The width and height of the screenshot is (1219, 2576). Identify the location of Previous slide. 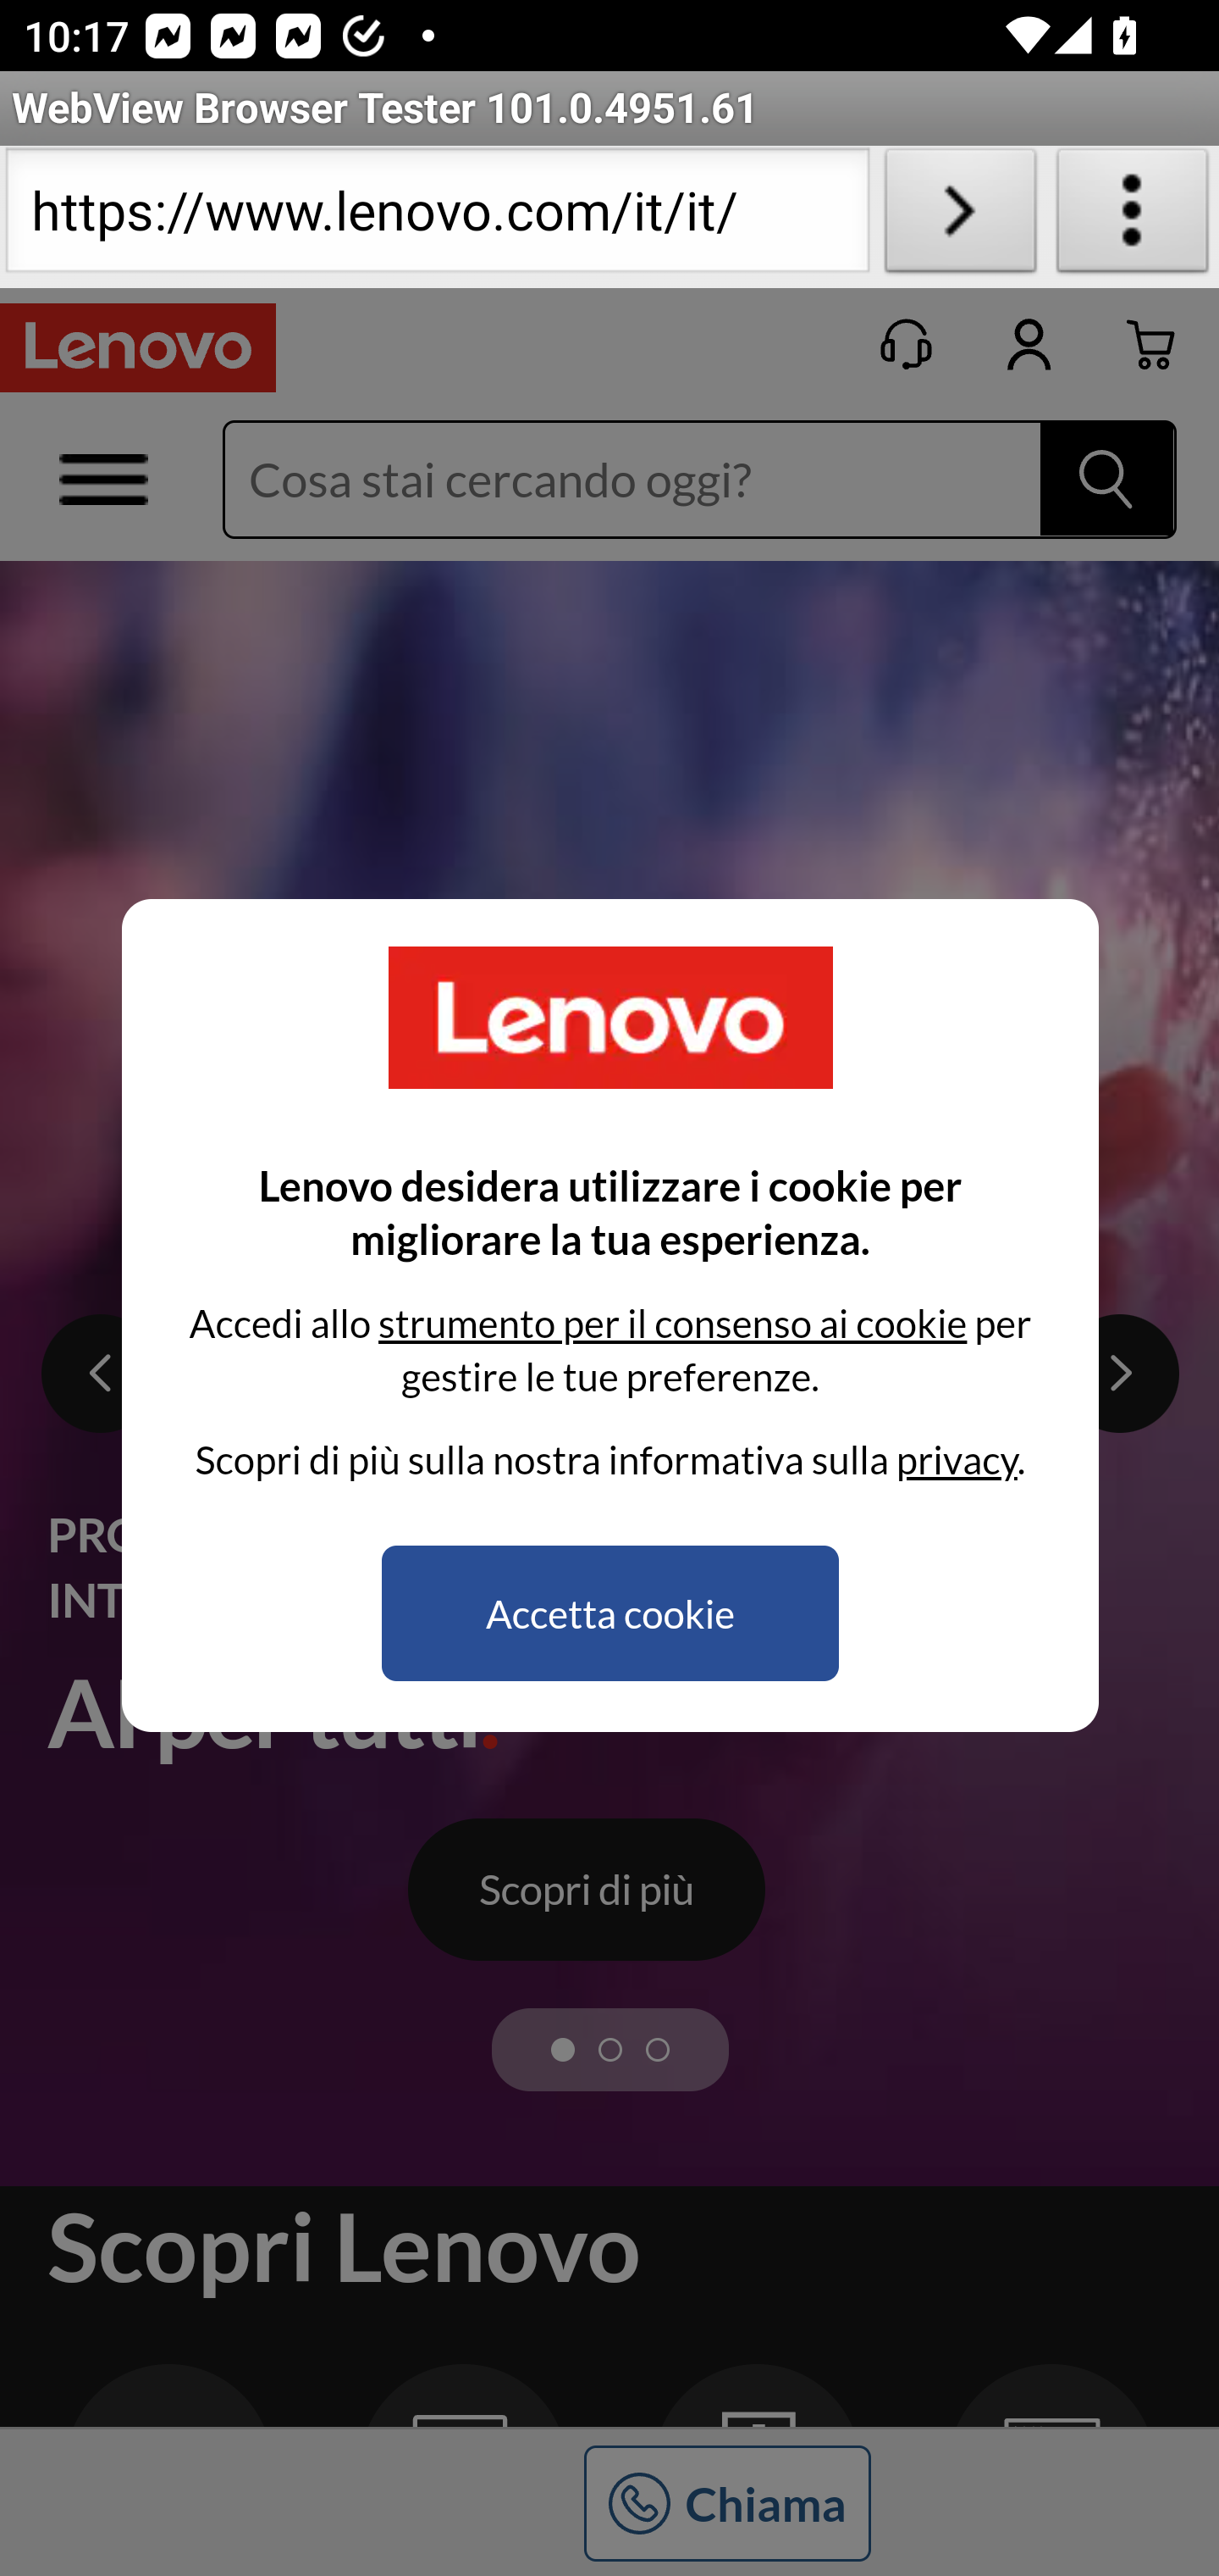
(102, 1374).